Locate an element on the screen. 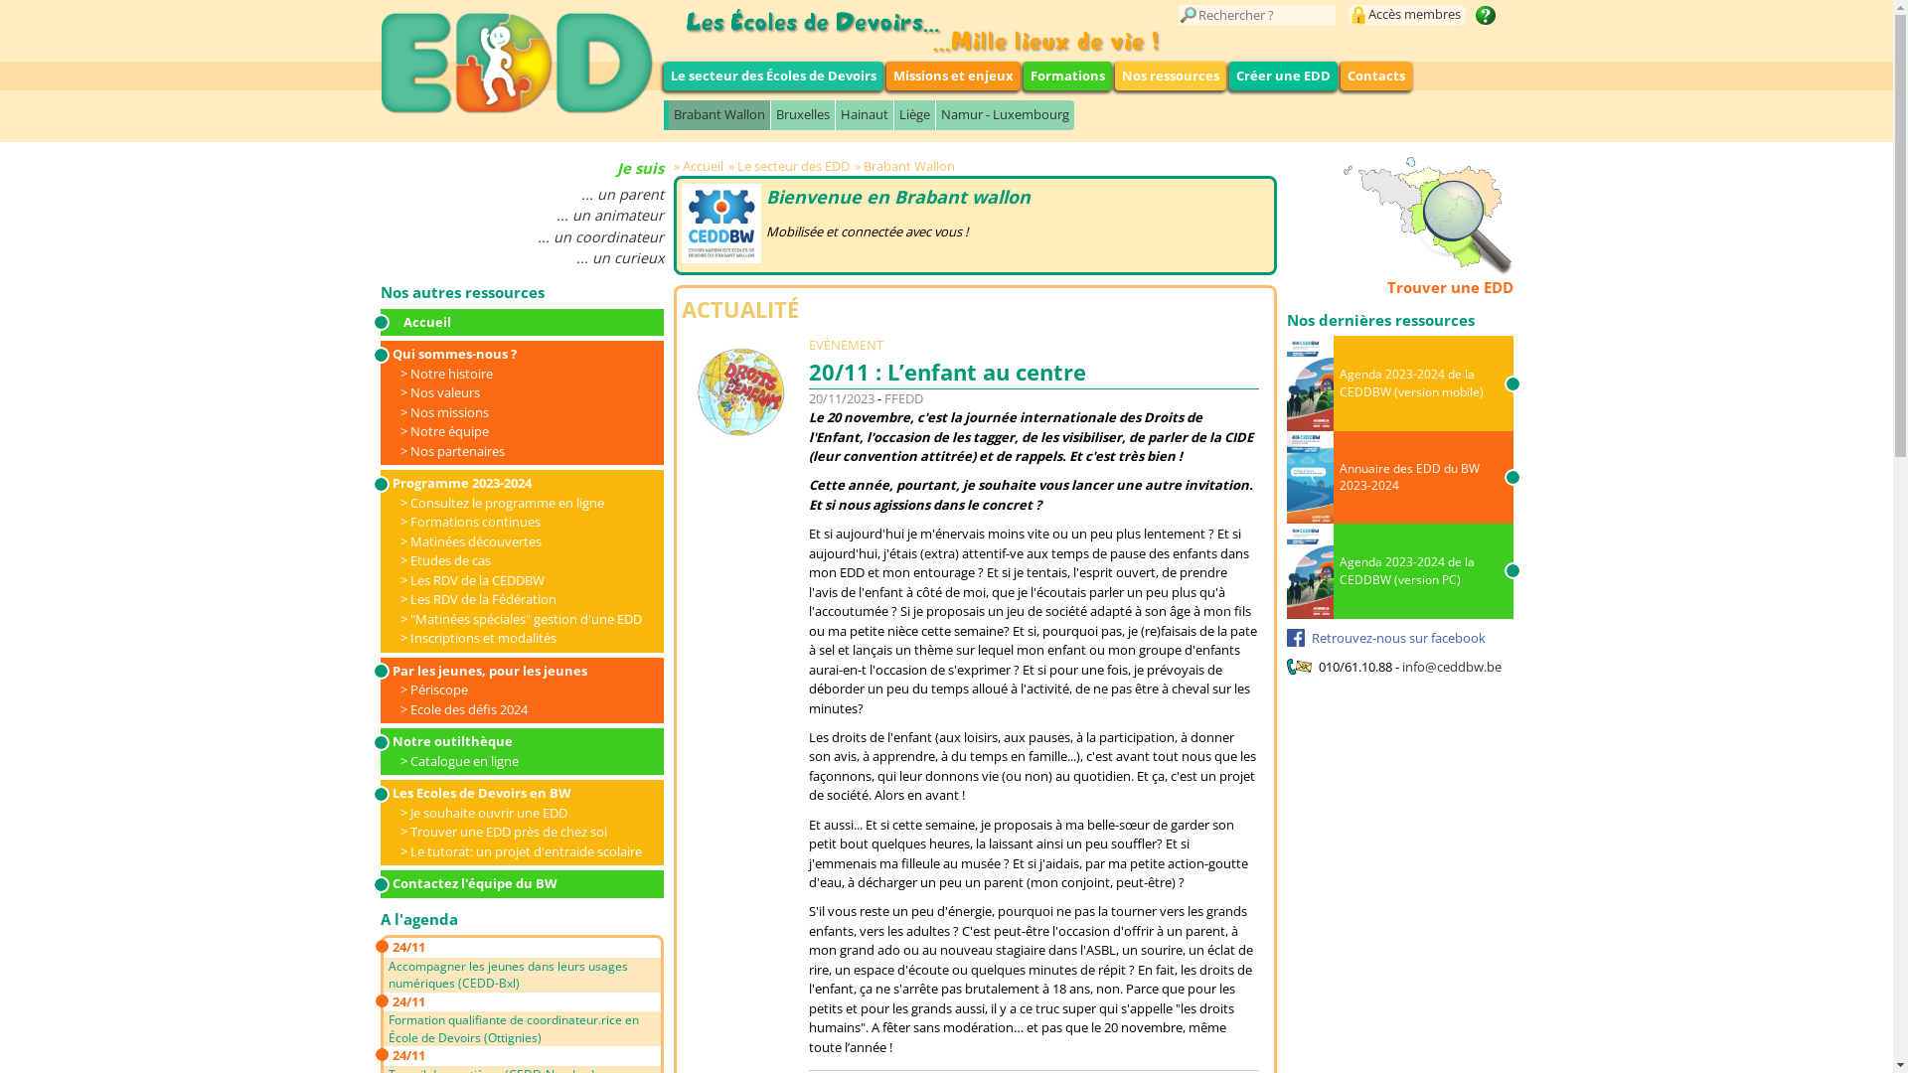 This screenshot has width=1908, height=1073. Accueil is located at coordinates (702, 166).